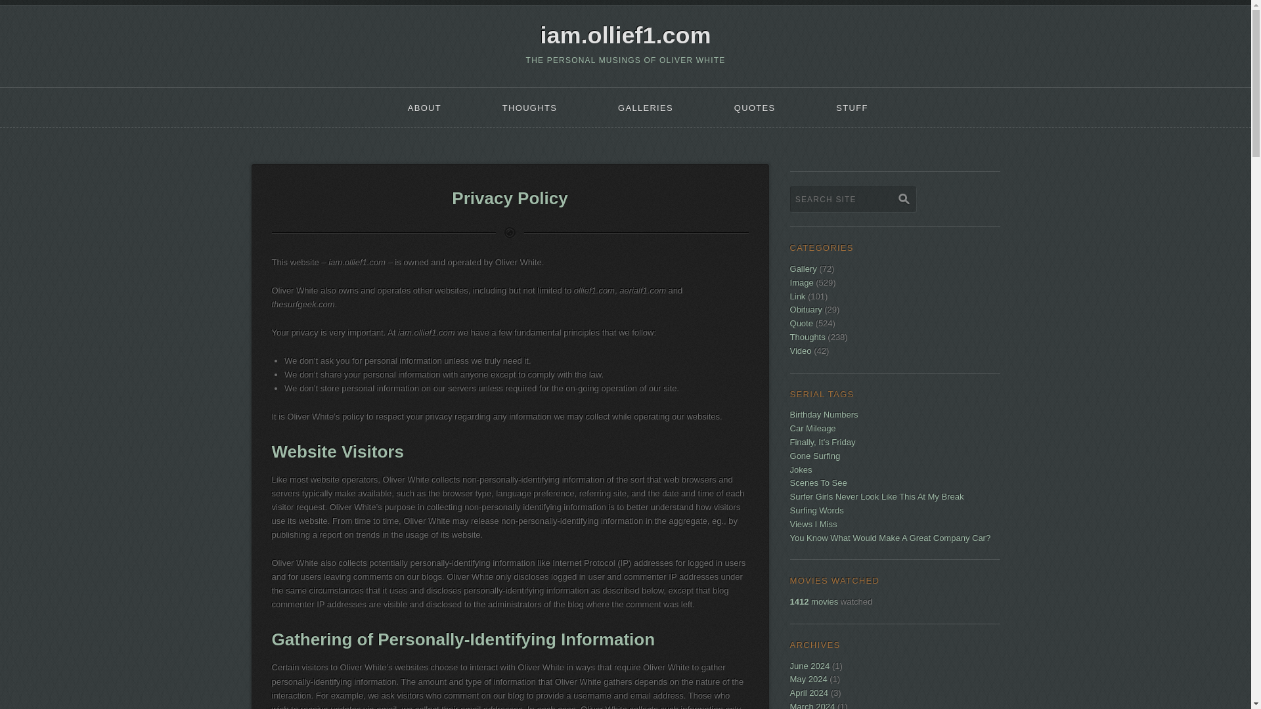 This screenshot has width=1261, height=709. What do you see at coordinates (895, 206) in the screenshot?
I see `Type and press Enter to search` at bounding box center [895, 206].